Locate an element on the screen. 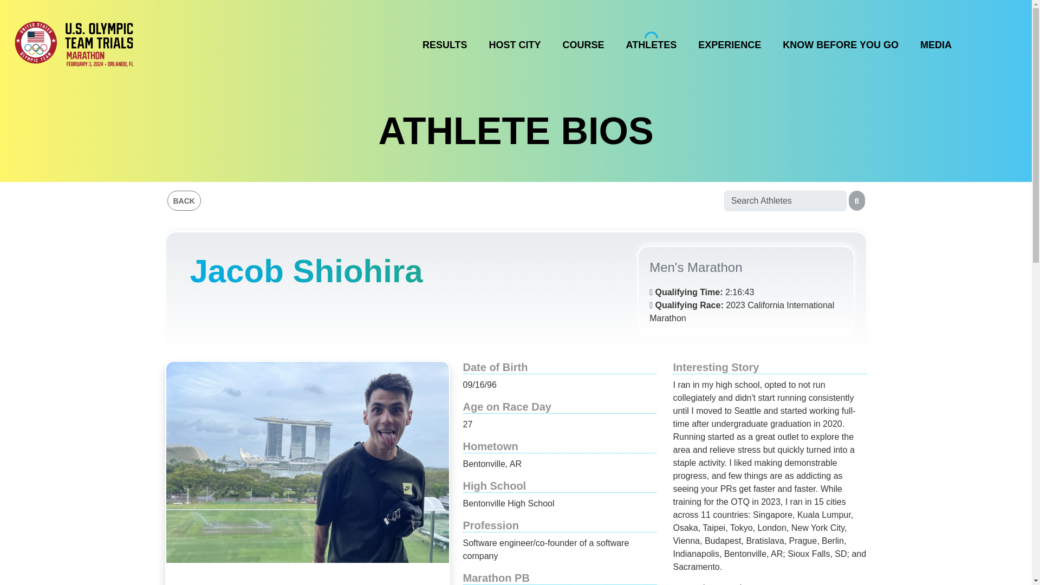  HOST CITY is located at coordinates (515, 41).